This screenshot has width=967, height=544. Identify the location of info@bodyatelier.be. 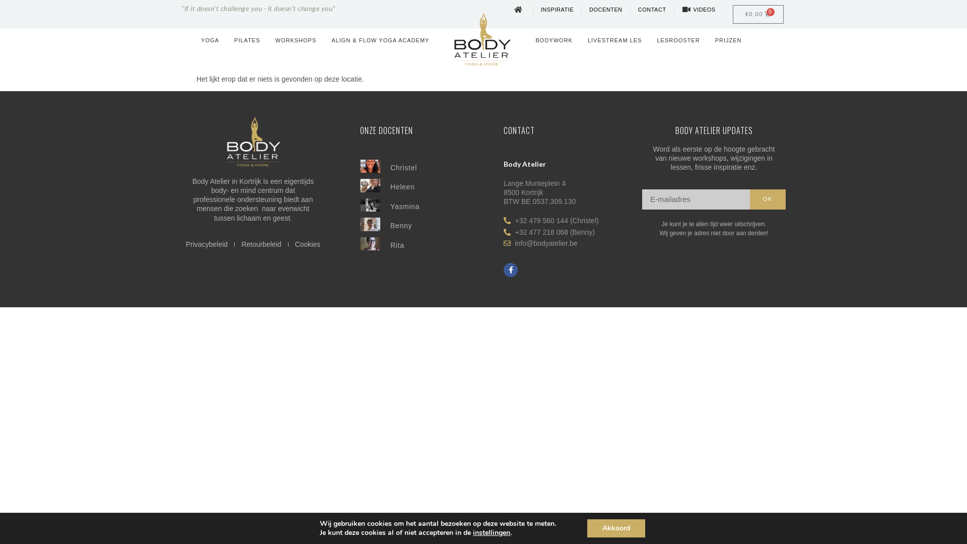
(568, 243).